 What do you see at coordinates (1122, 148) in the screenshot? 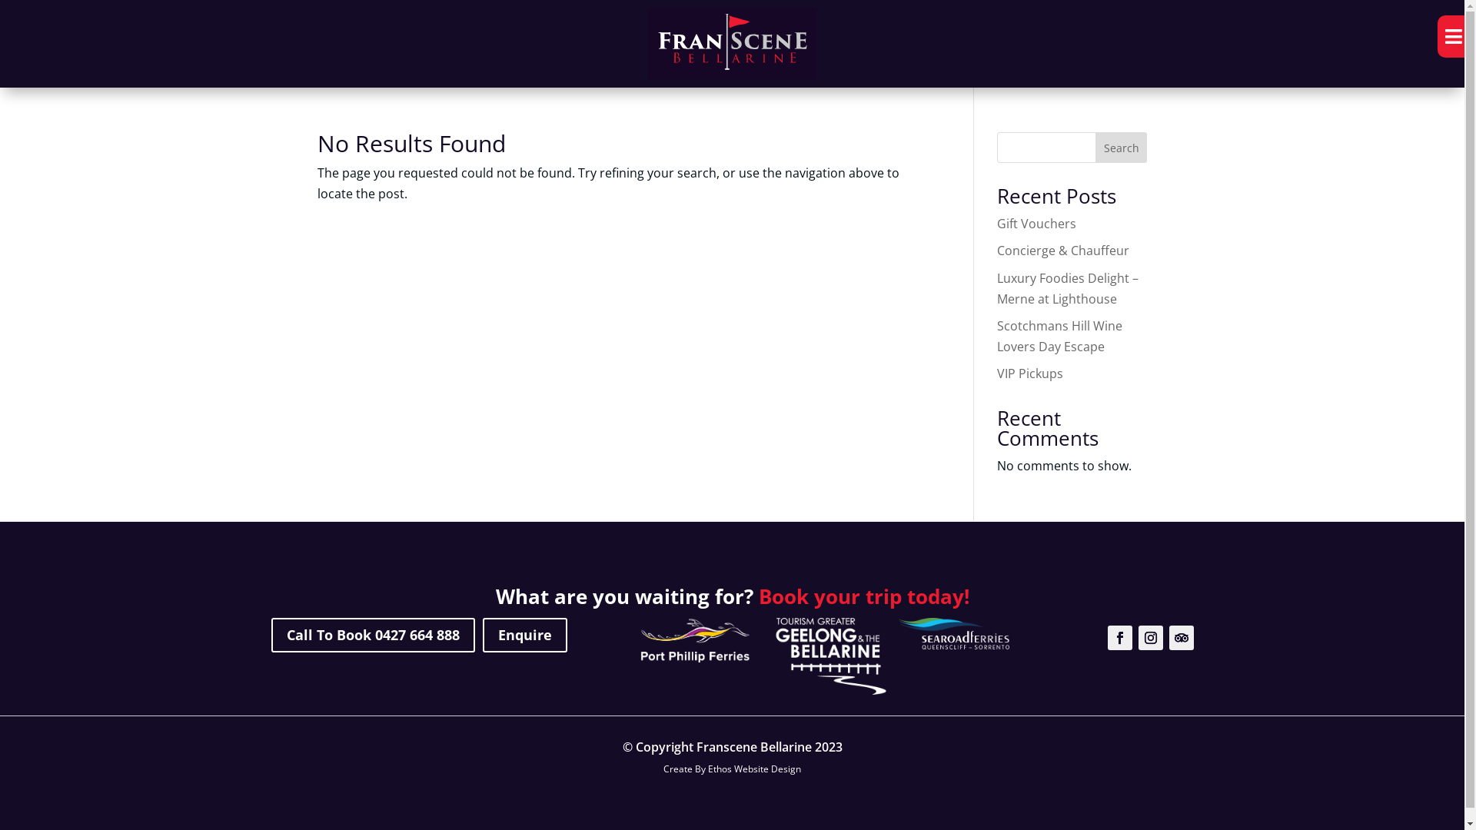
I see `Search` at bounding box center [1122, 148].